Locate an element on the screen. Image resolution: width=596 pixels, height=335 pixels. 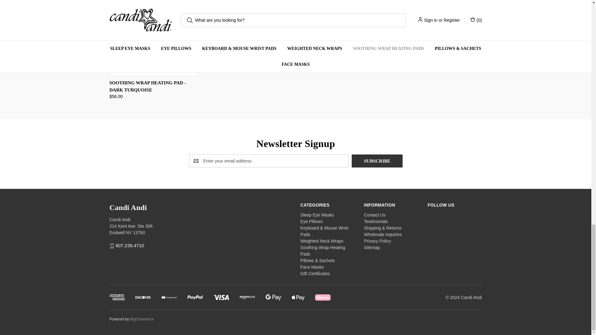
Subscribe is located at coordinates (377, 161).